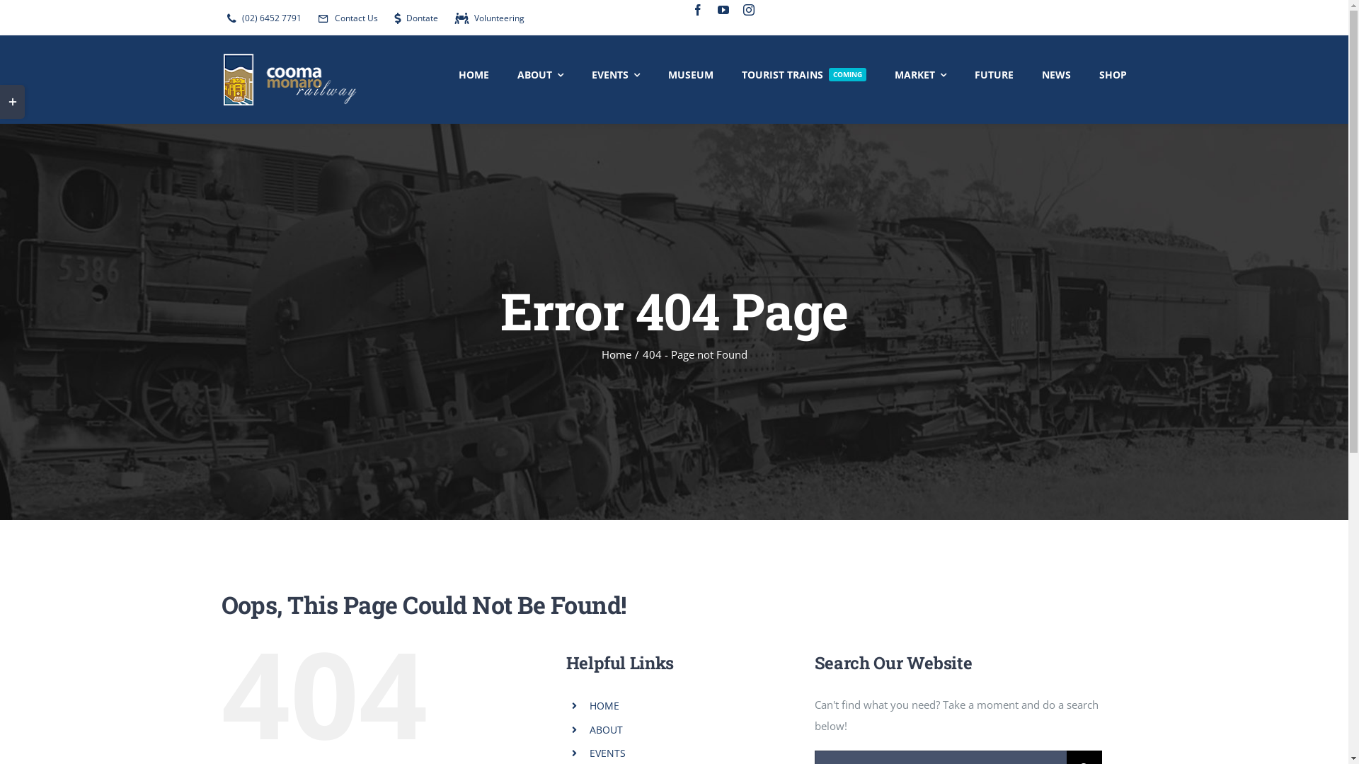  What do you see at coordinates (13, 102) in the screenshot?
I see `Toggle Sliding Bar Area` at bounding box center [13, 102].